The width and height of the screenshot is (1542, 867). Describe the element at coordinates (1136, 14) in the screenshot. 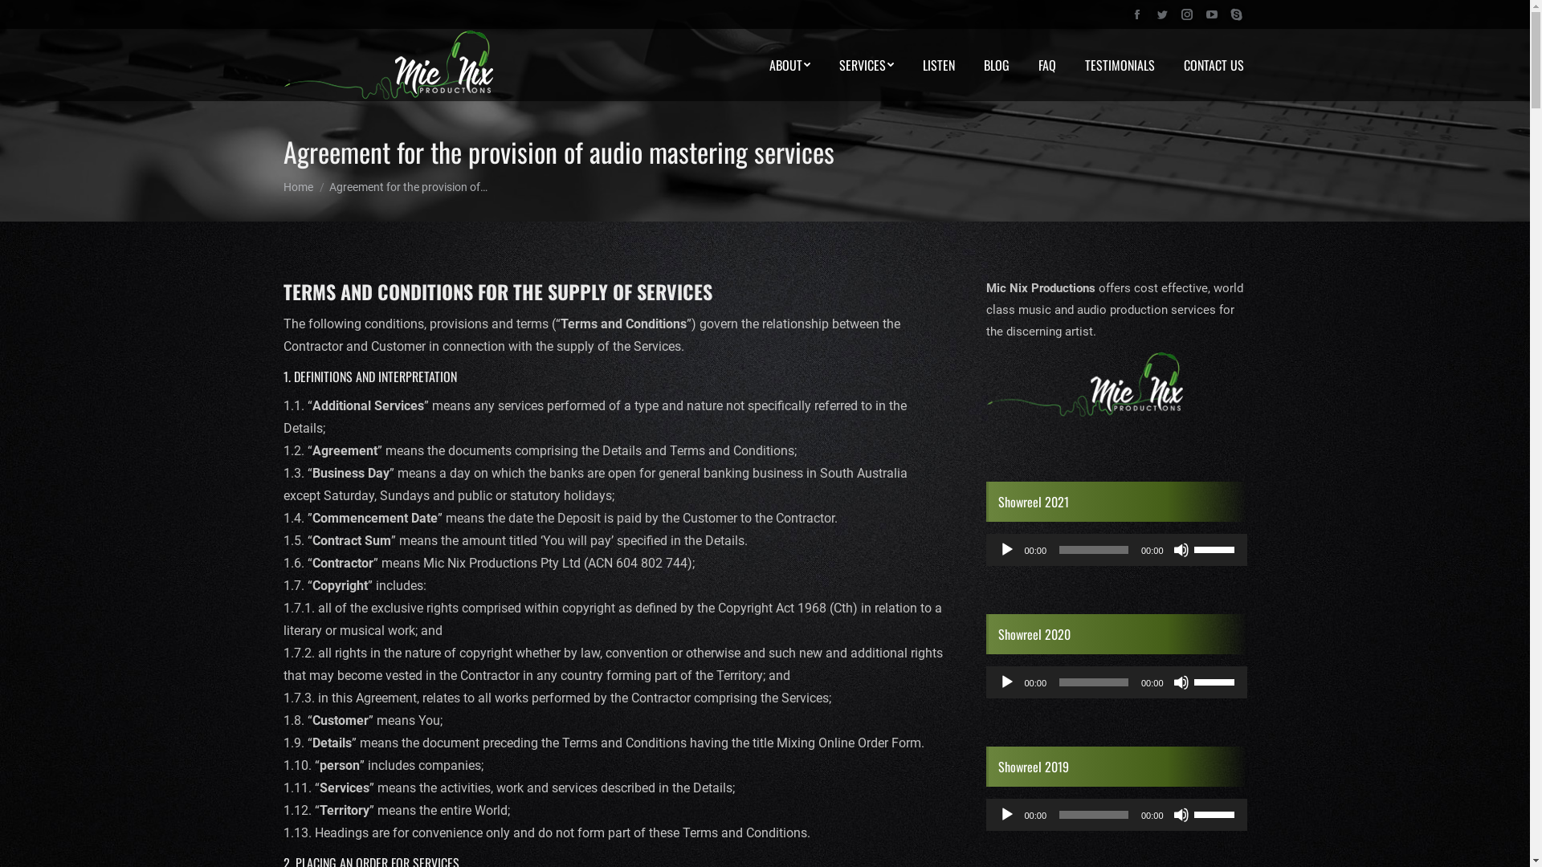

I see `Facebook page opens in new window` at that location.